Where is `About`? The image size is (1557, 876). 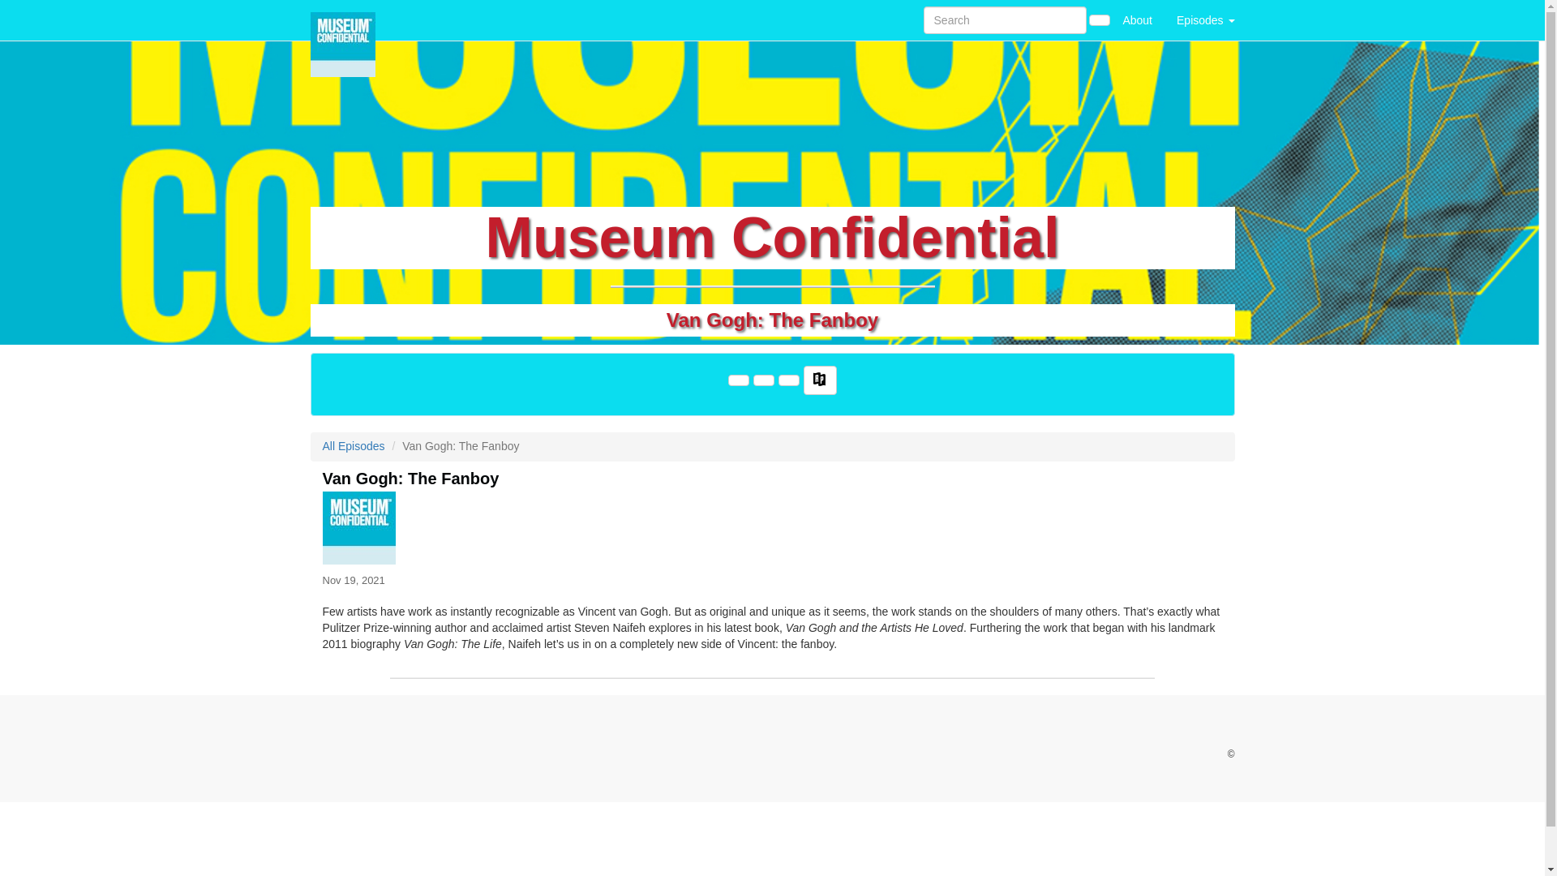 About is located at coordinates (1137, 19).